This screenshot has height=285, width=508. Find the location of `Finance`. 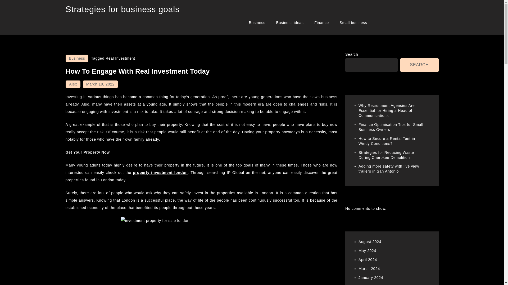

Finance is located at coordinates (321, 23).